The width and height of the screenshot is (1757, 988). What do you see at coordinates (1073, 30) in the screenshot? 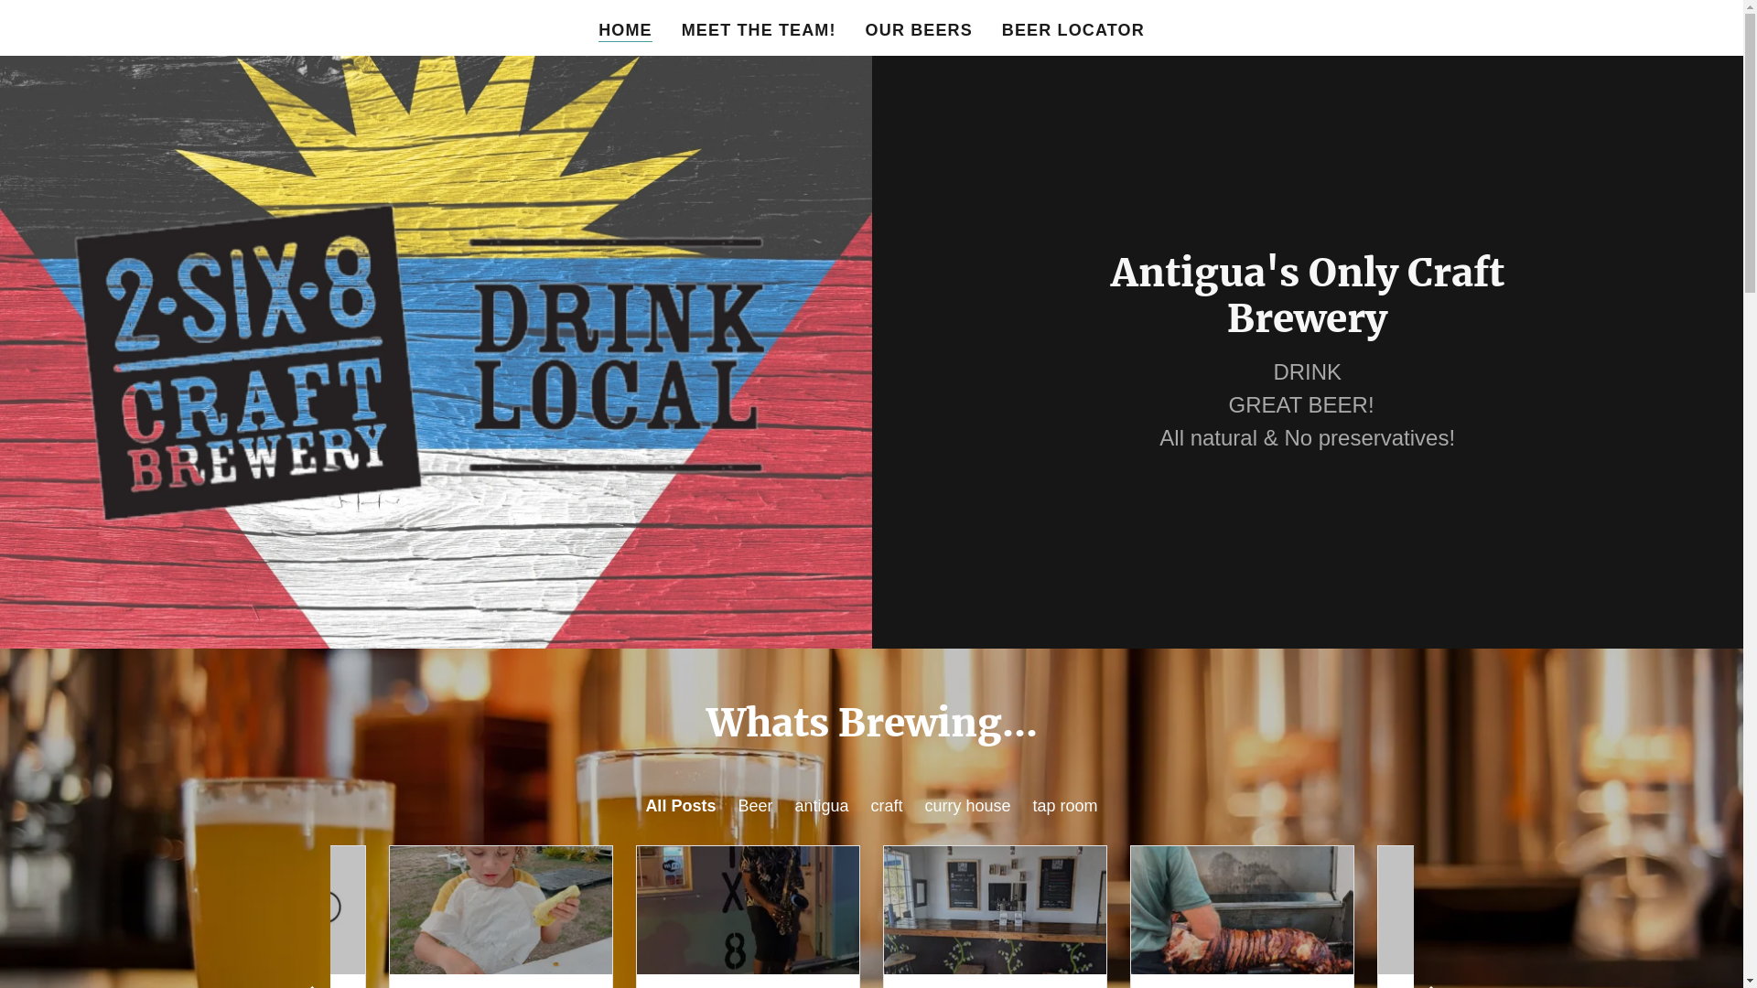
I see `BEER LOCATOR` at bounding box center [1073, 30].